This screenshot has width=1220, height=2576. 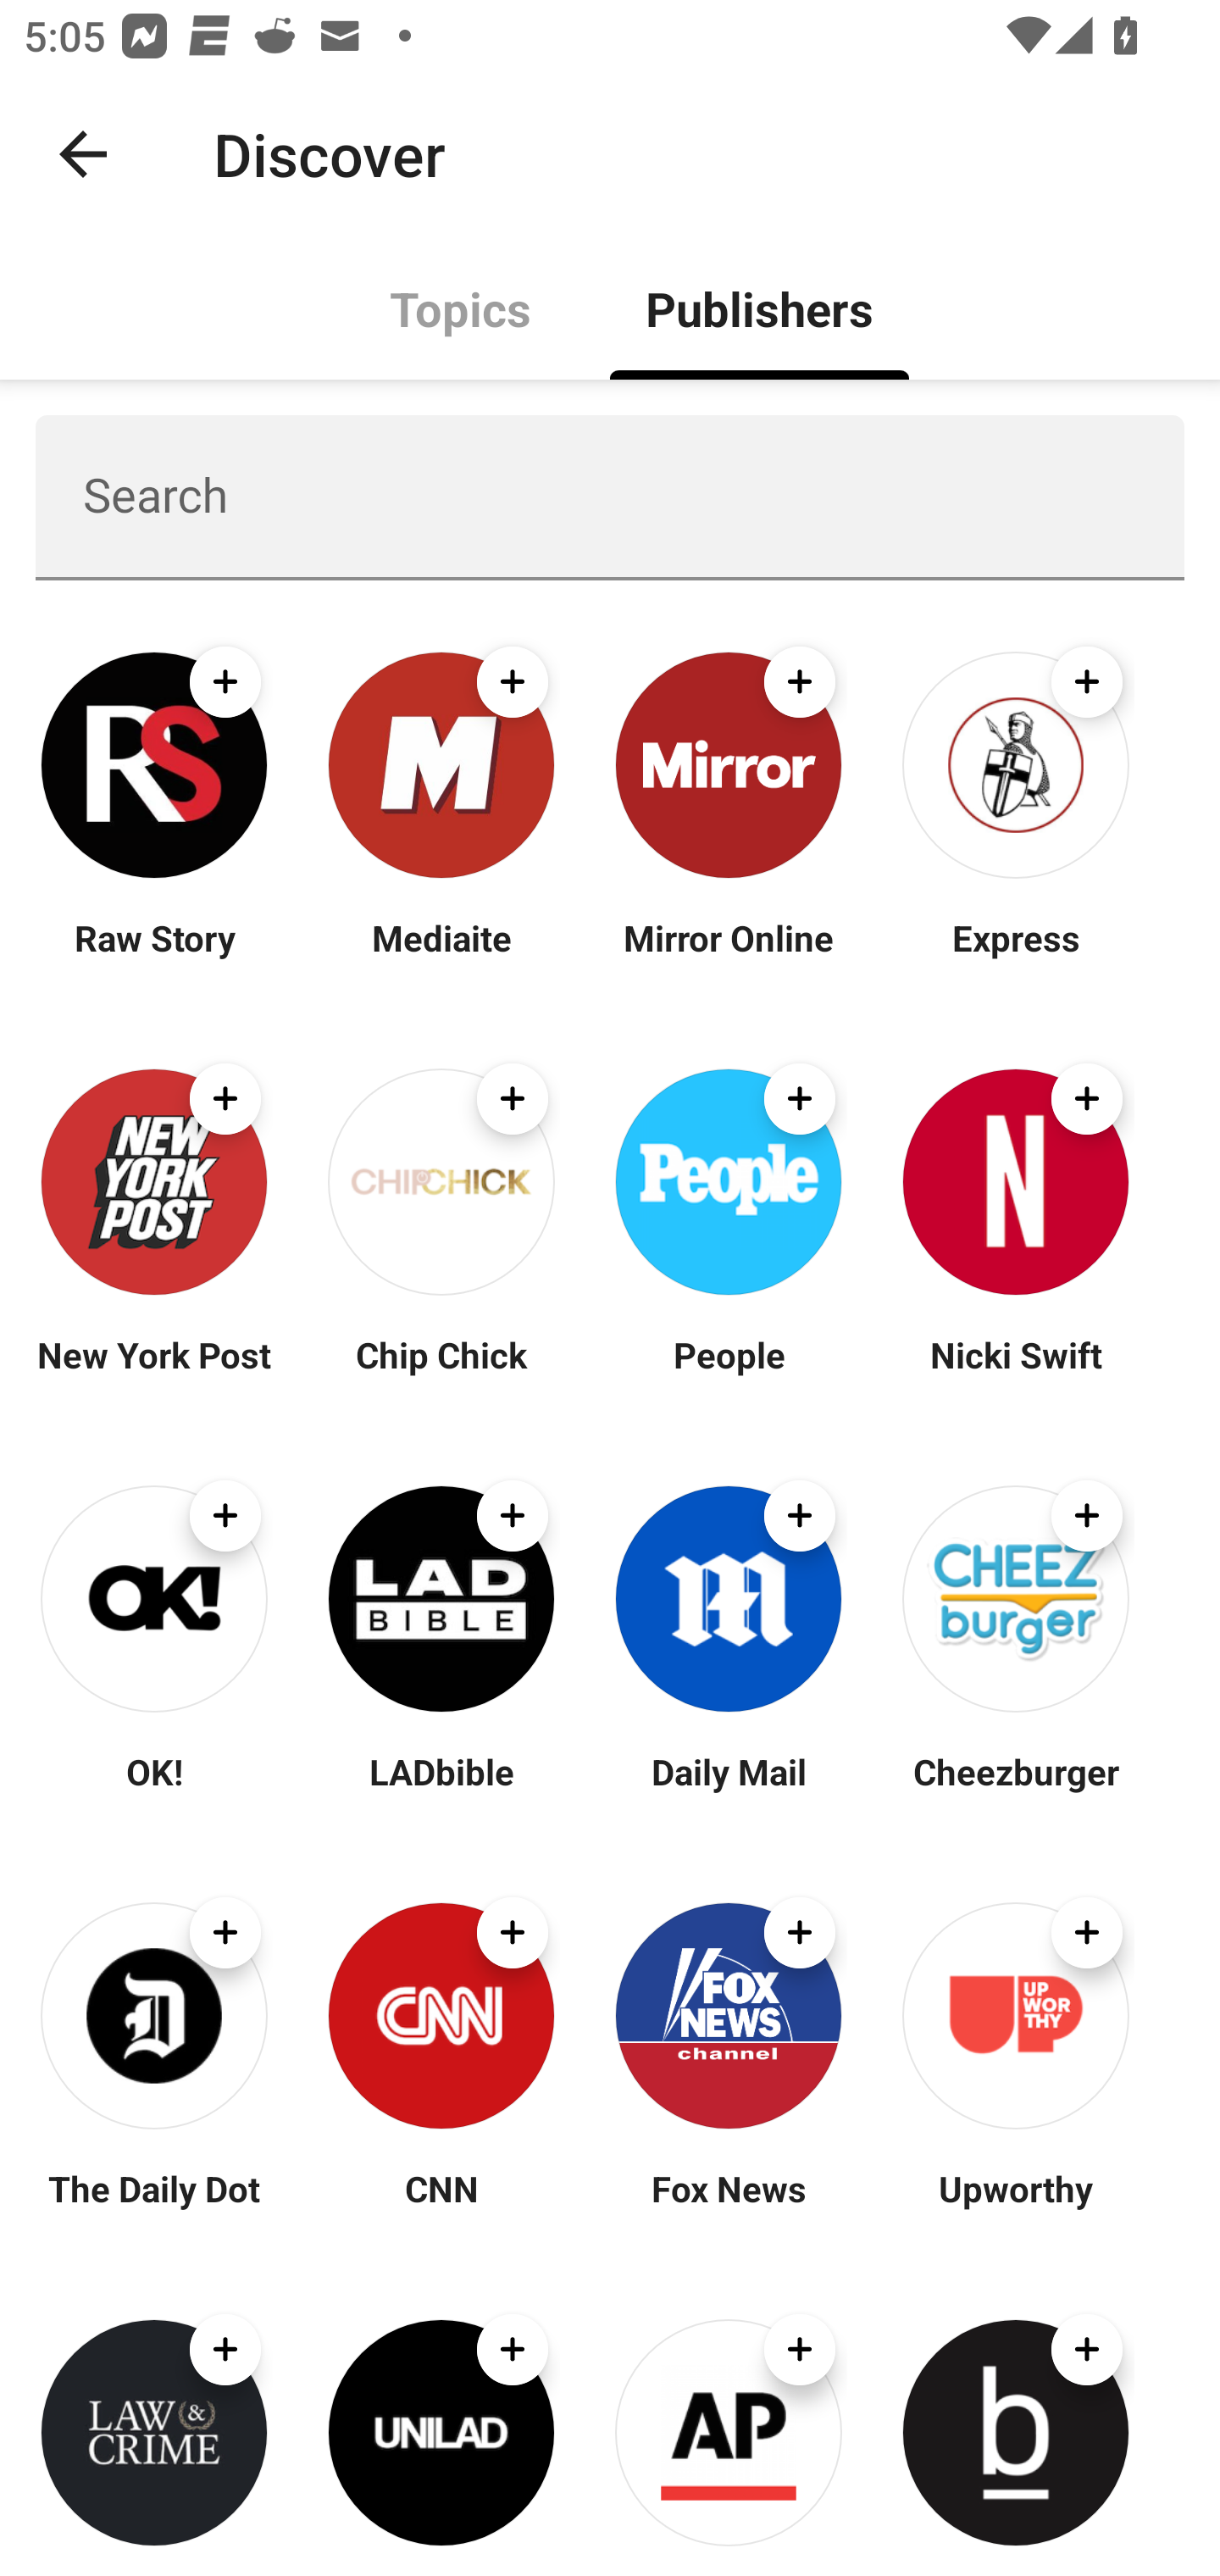 What do you see at coordinates (1015, 958) in the screenshot?
I see `Express` at bounding box center [1015, 958].